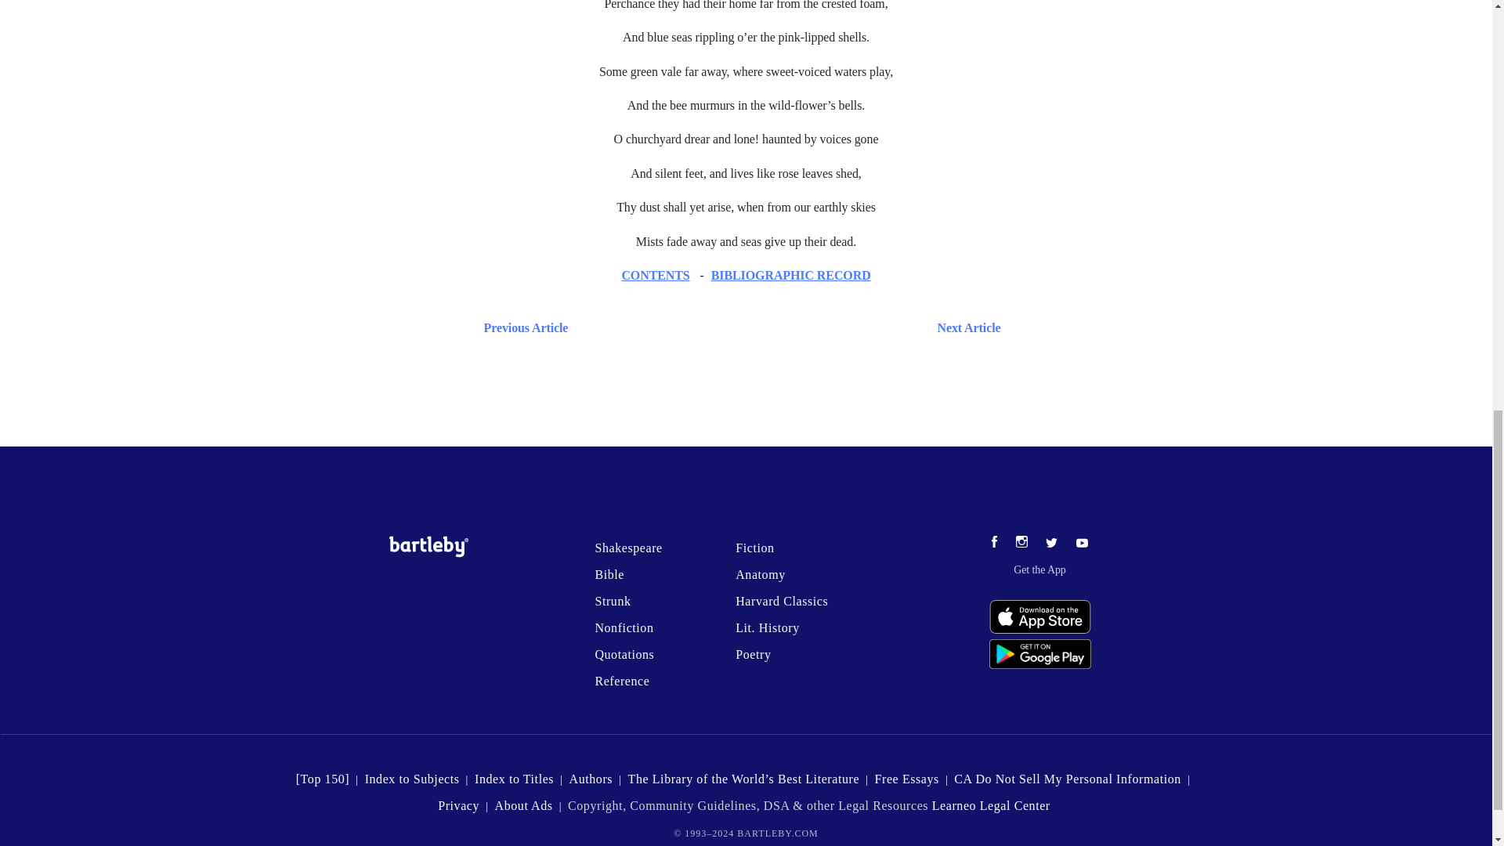  What do you see at coordinates (754, 548) in the screenshot?
I see `Fiction` at bounding box center [754, 548].